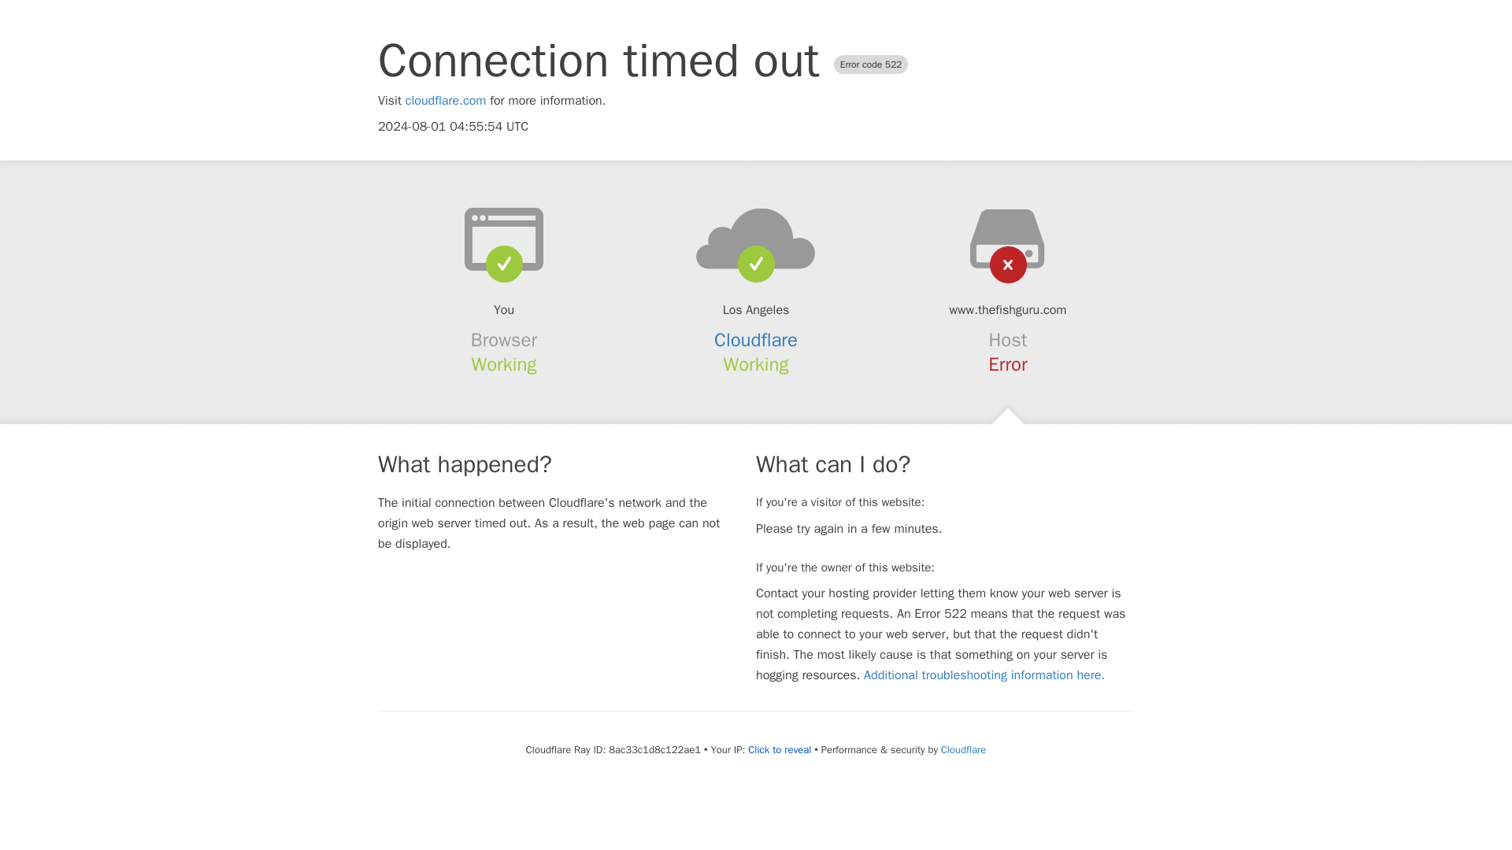 This screenshot has height=850, width=1512. I want to click on Click to reveal, so click(780, 749).